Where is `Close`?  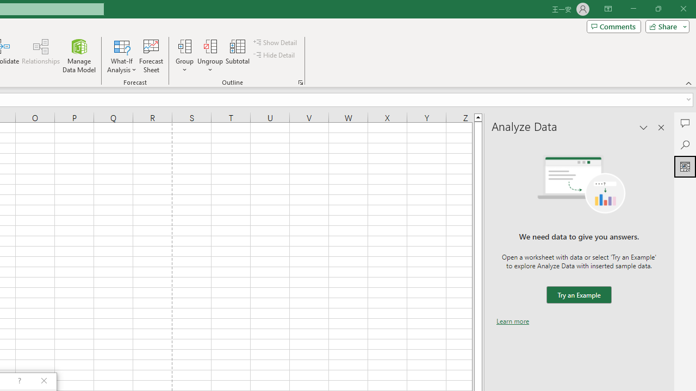
Close is located at coordinates (683, 9).